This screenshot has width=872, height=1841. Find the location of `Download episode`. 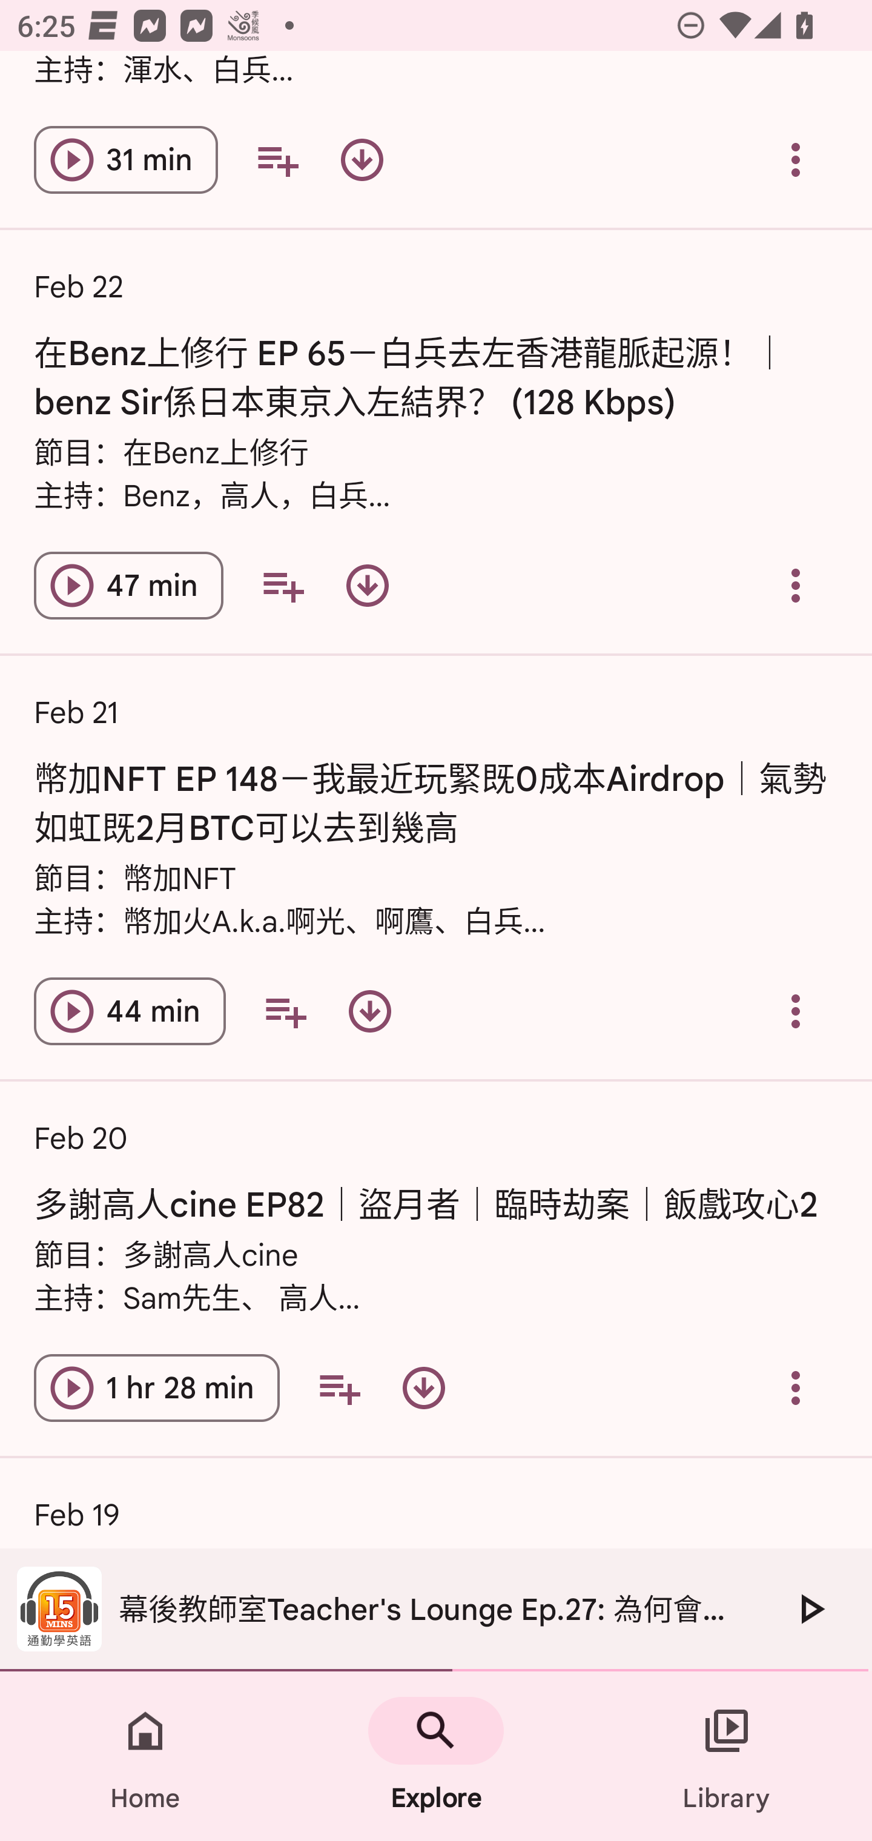

Download episode is located at coordinates (424, 1388).